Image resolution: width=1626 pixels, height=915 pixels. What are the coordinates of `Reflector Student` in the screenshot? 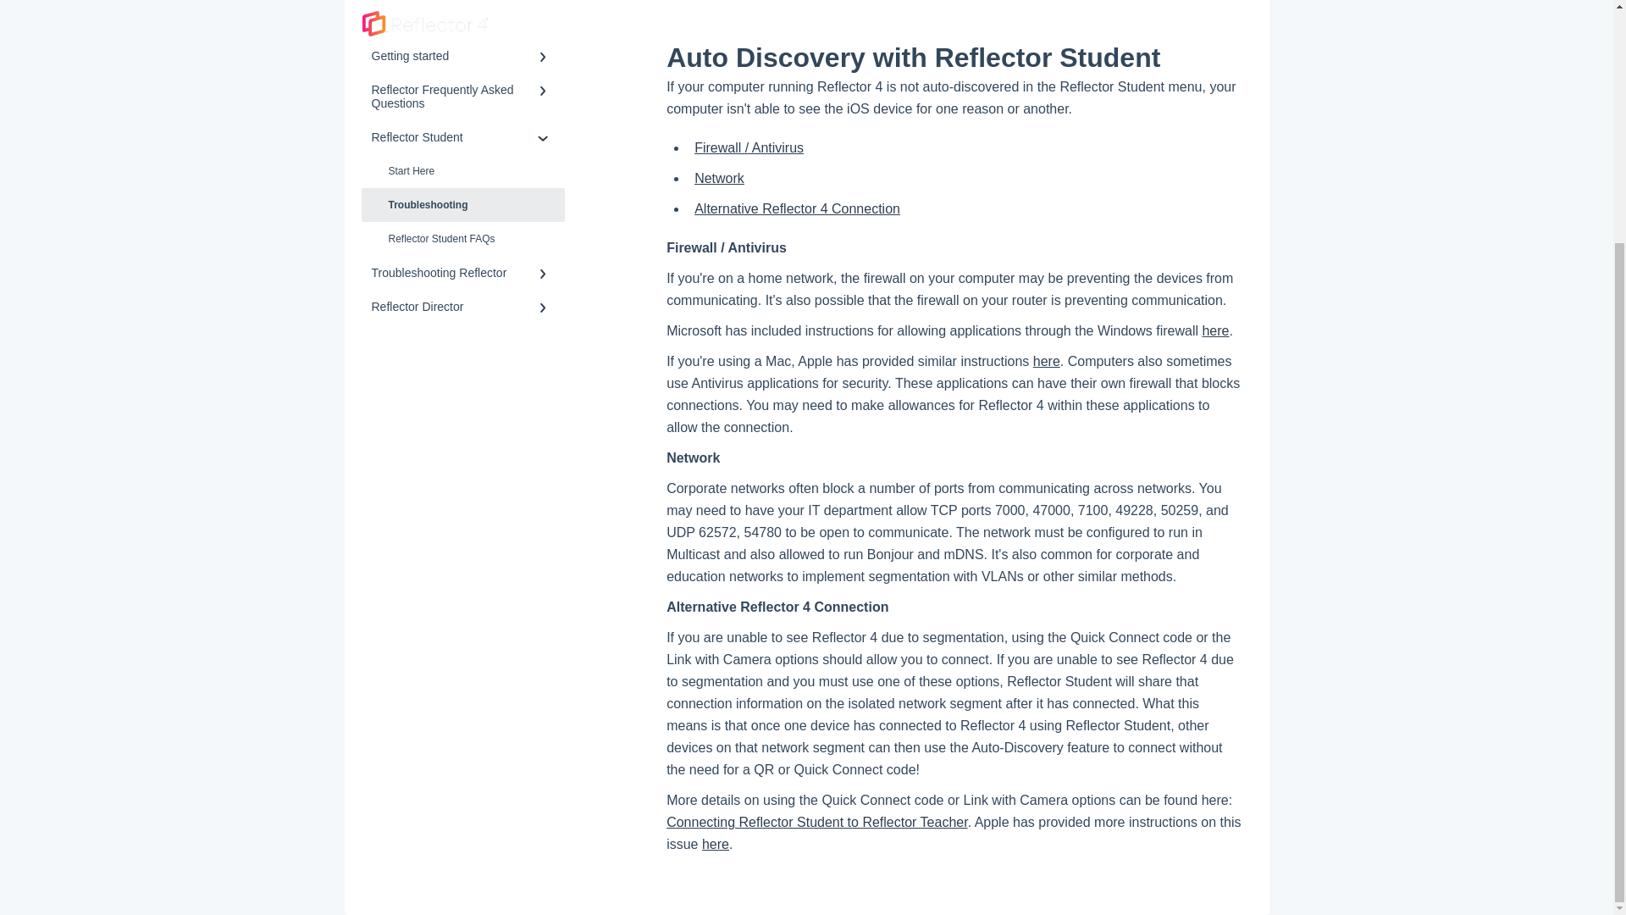 It's located at (462, 137).